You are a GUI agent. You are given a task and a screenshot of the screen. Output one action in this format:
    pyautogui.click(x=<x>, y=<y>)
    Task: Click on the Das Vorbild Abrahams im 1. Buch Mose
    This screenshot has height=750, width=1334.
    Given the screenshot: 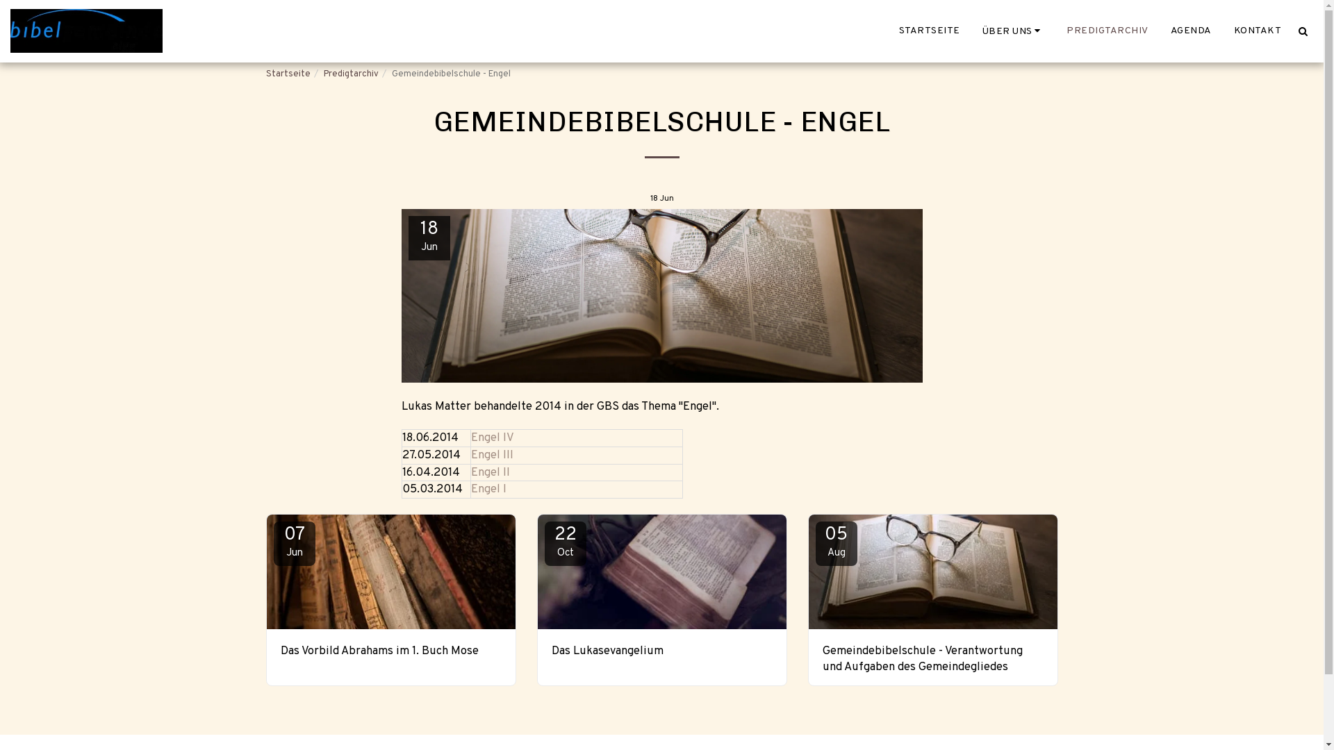 What is the action you would take?
    pyautogui.click(x=391, y=651)
    